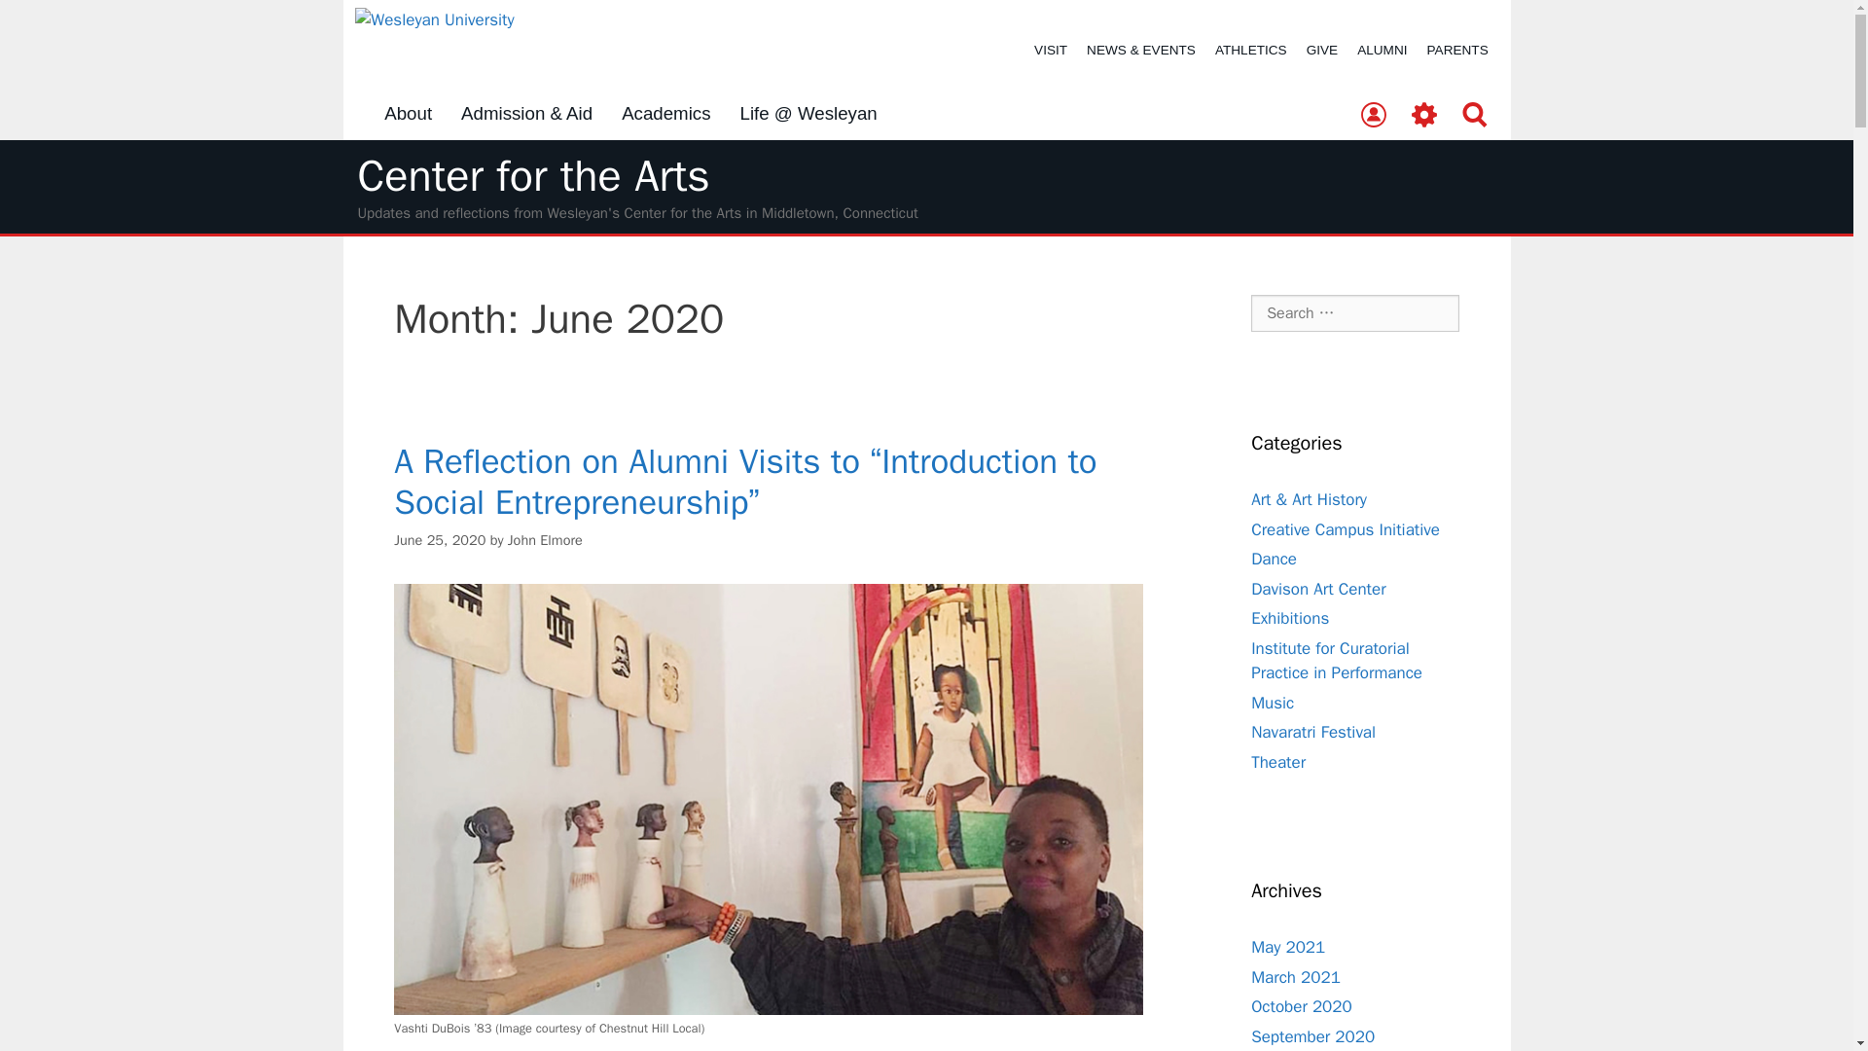 The width and height of the screenshot is (1868, 1051). I want to click on GIVE, so click(1321, 50).